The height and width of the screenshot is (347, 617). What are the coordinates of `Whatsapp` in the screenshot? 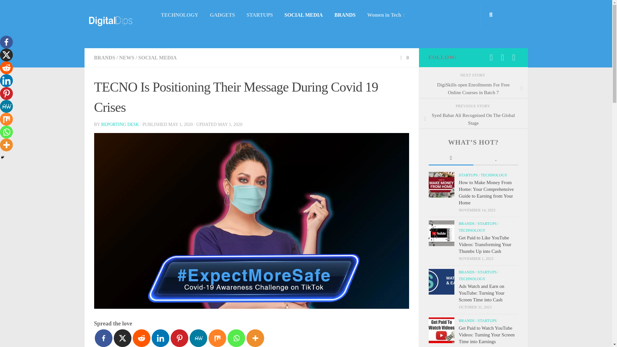 It's located at (236, 338).